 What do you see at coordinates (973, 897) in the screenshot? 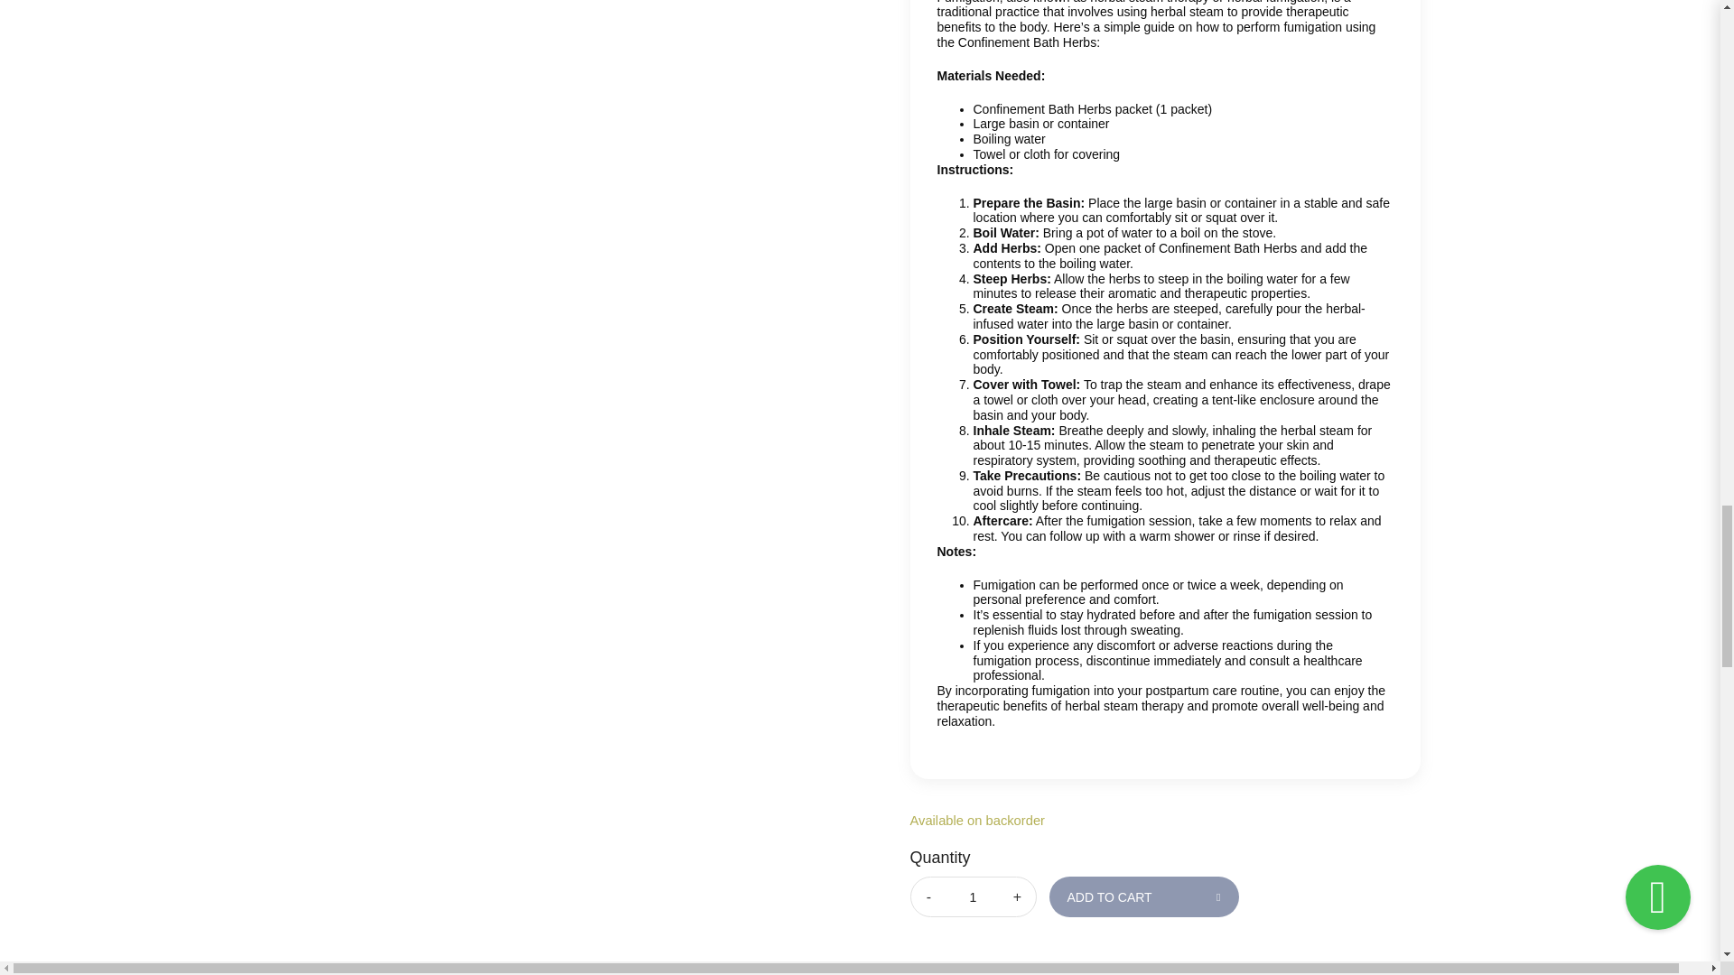
I see `1` at bounding box center [973, 897].